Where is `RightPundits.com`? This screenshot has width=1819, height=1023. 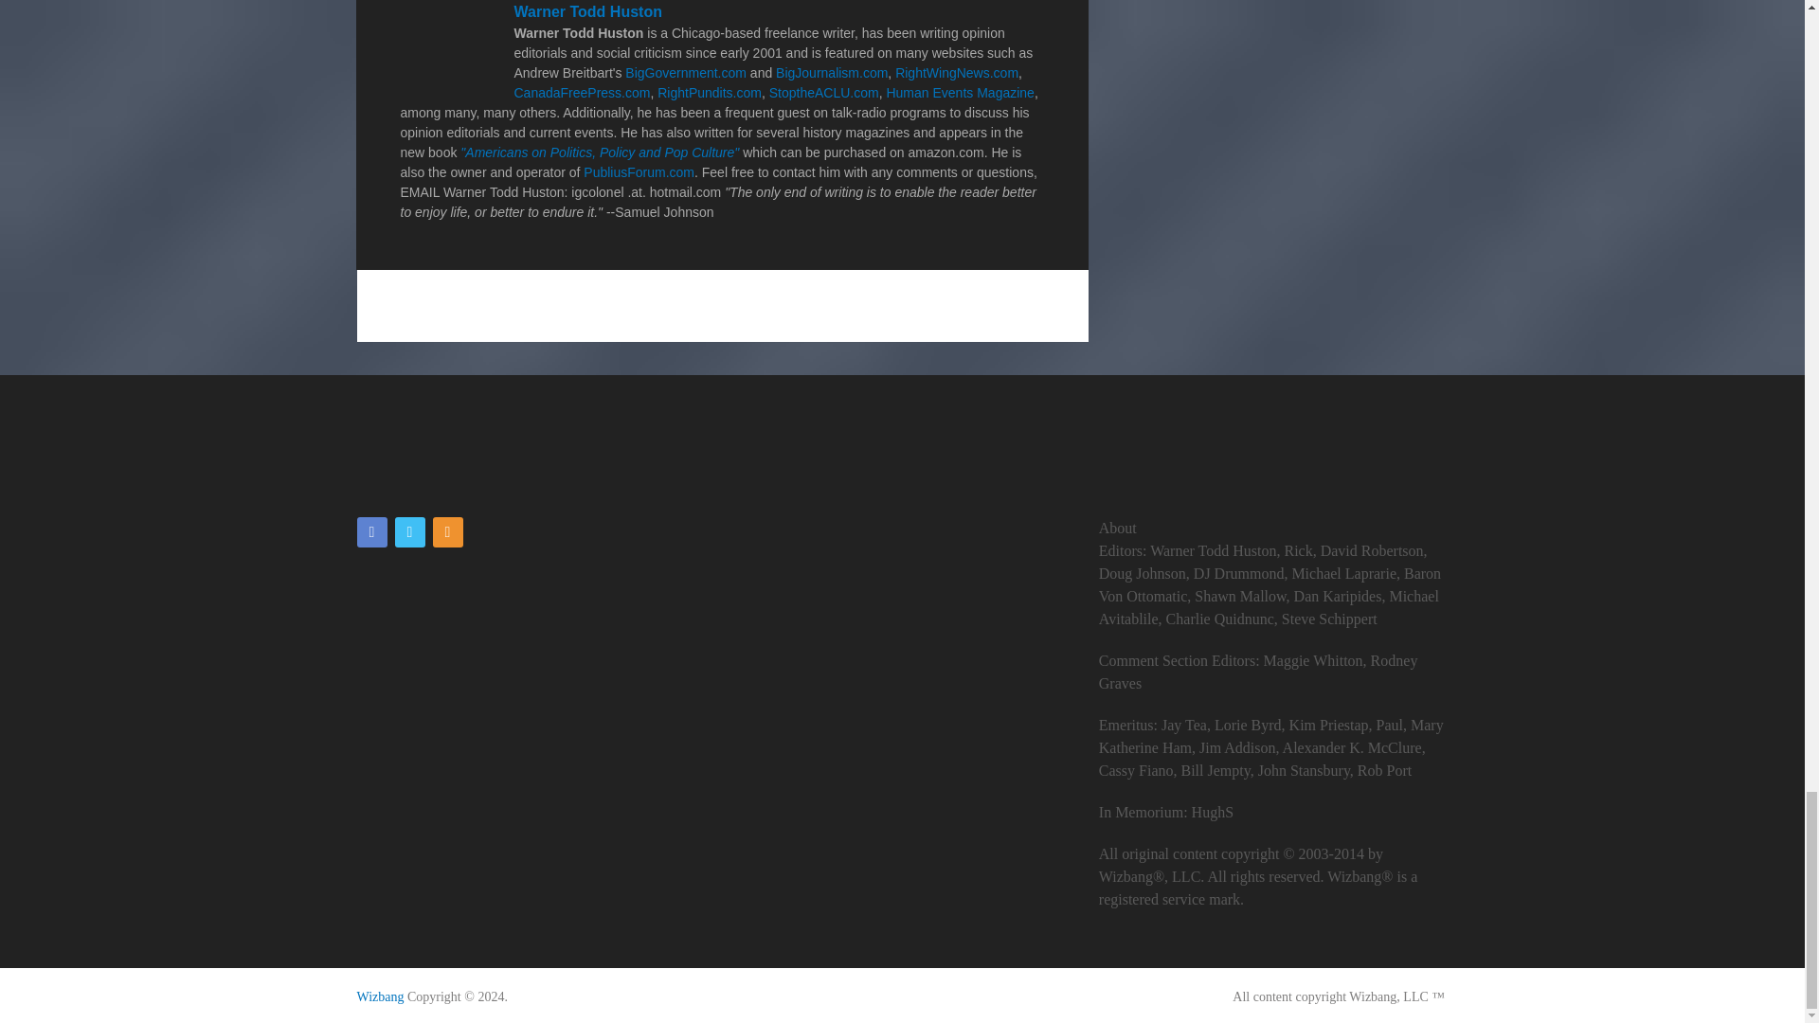 RightPundits.com is located at coordinates (709, 92).